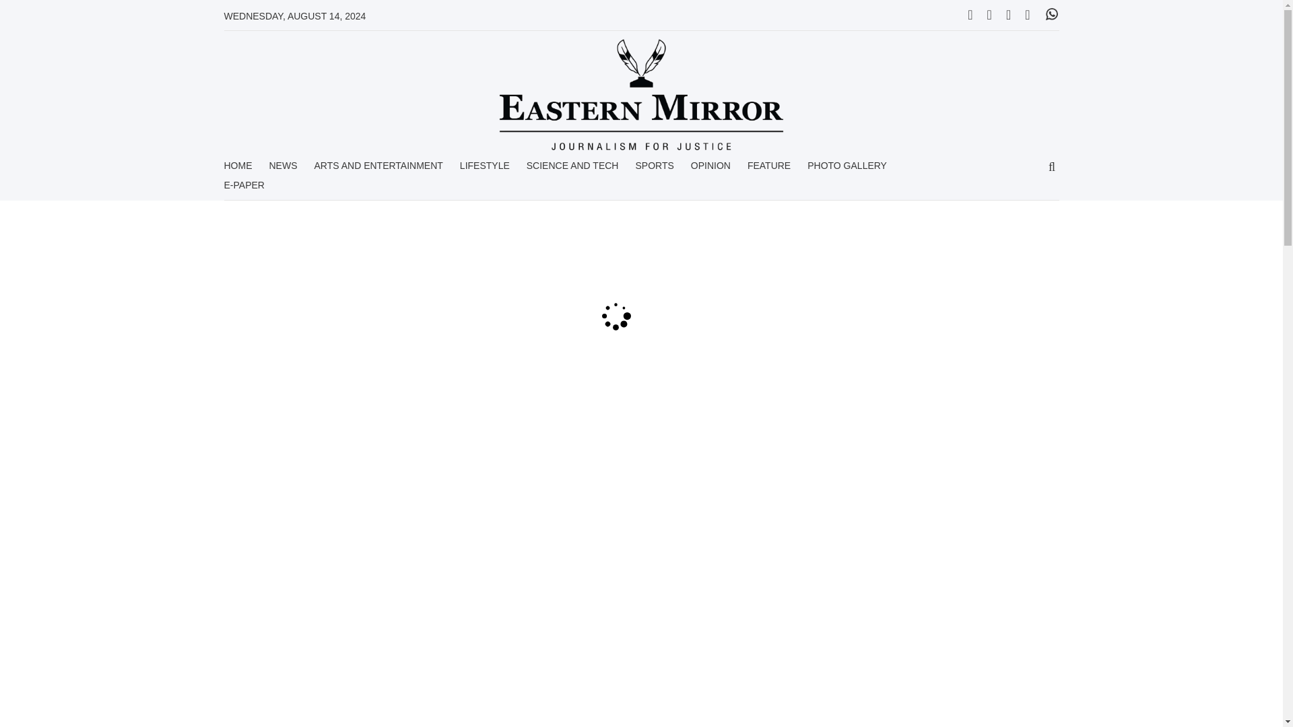  Describe the element at coordinates (238, 170) in the screenshot. I see `HOME` at that location.